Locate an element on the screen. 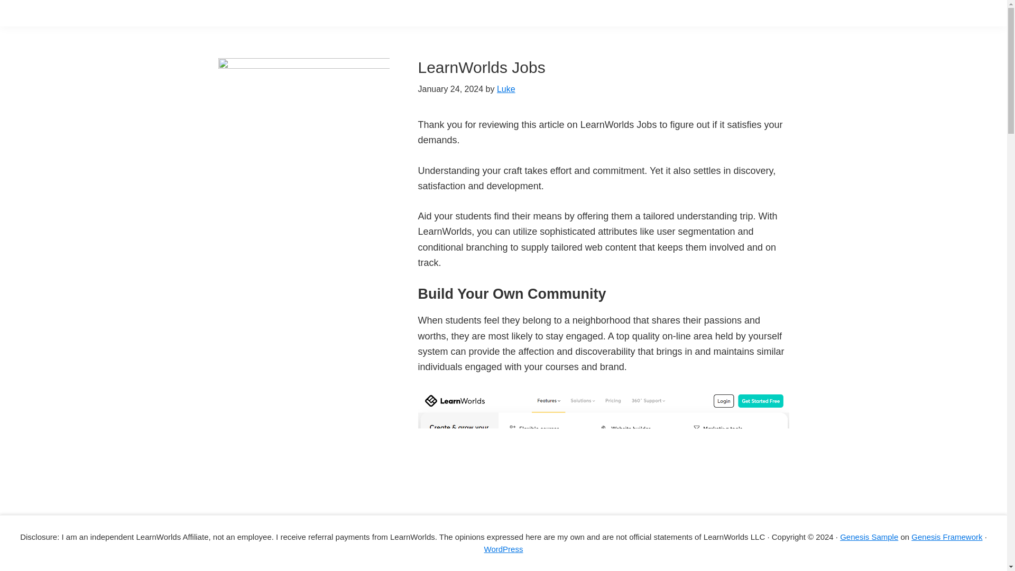 The height and width of the screenshot is (571, 1015). WordPress is located at coordinates (503, 549).